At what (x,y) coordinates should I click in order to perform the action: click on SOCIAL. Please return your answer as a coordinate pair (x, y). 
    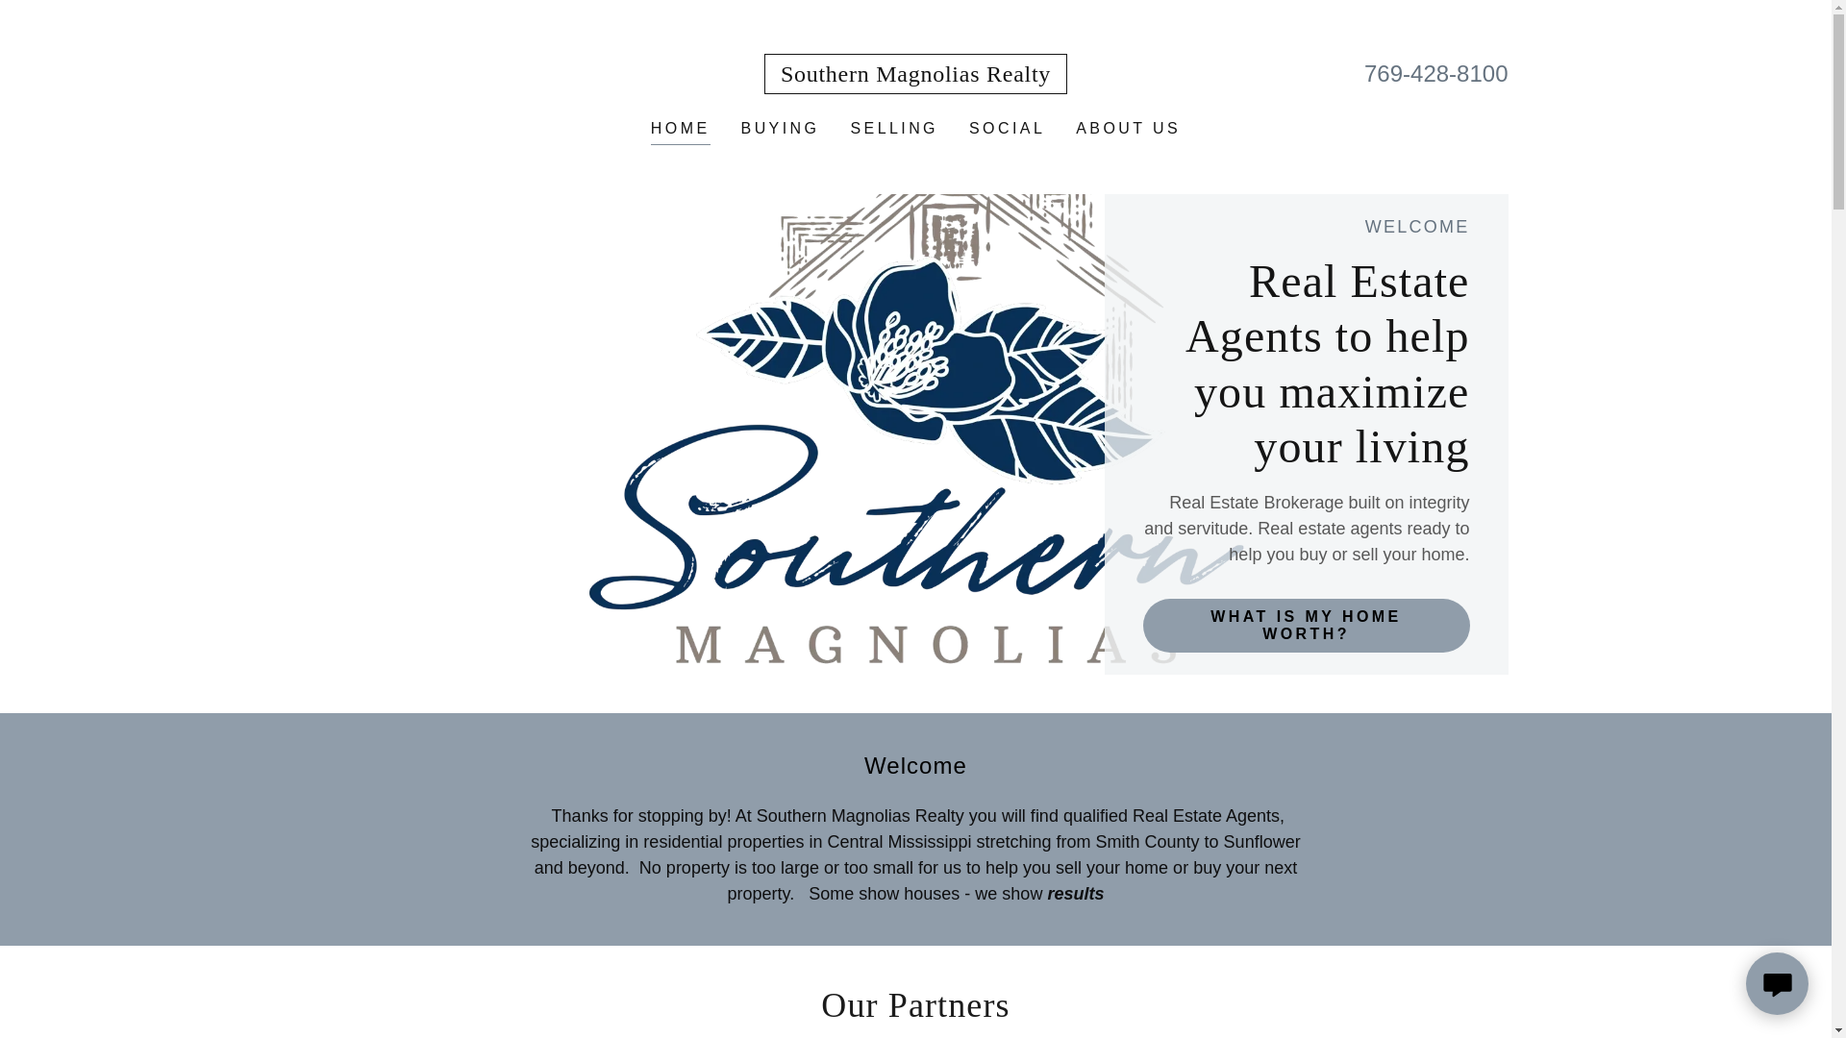
    Looking at the image, I should click on (1007, 129).